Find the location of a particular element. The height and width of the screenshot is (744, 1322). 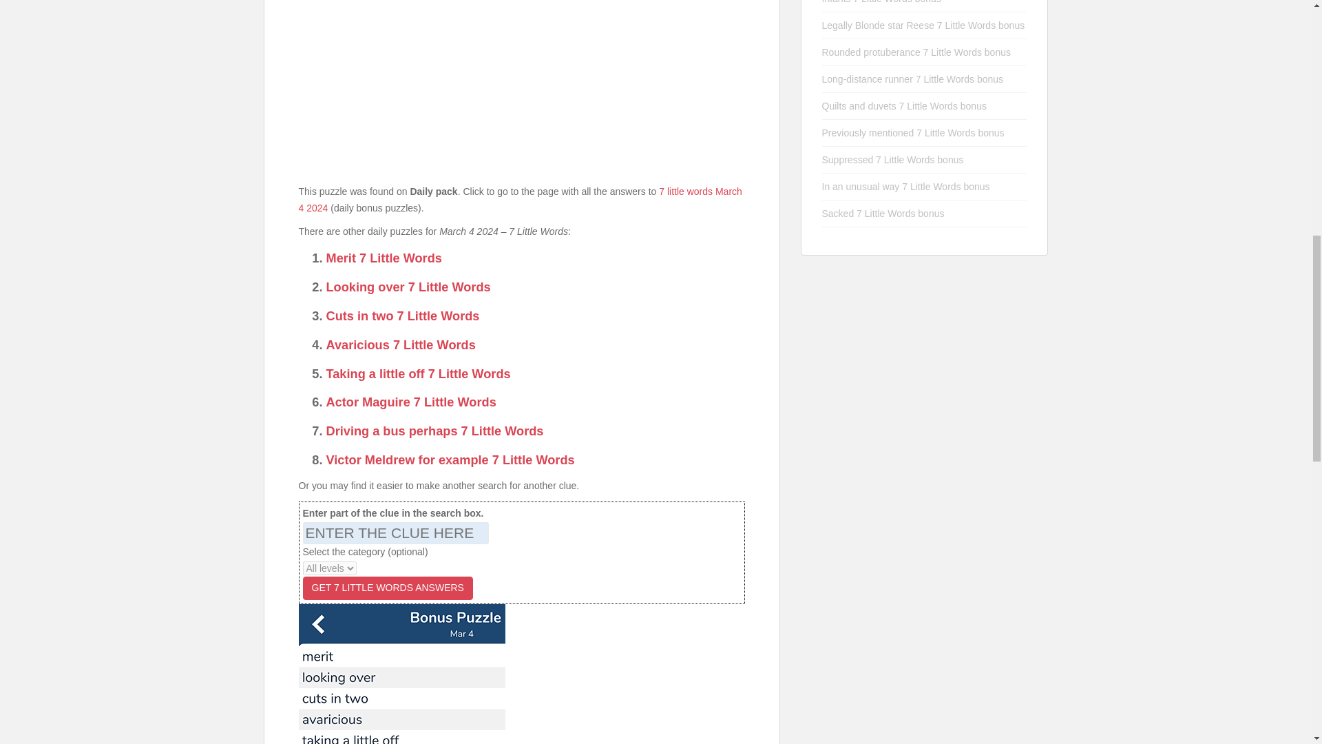

Advertisement is located at coordinates (522, 85).